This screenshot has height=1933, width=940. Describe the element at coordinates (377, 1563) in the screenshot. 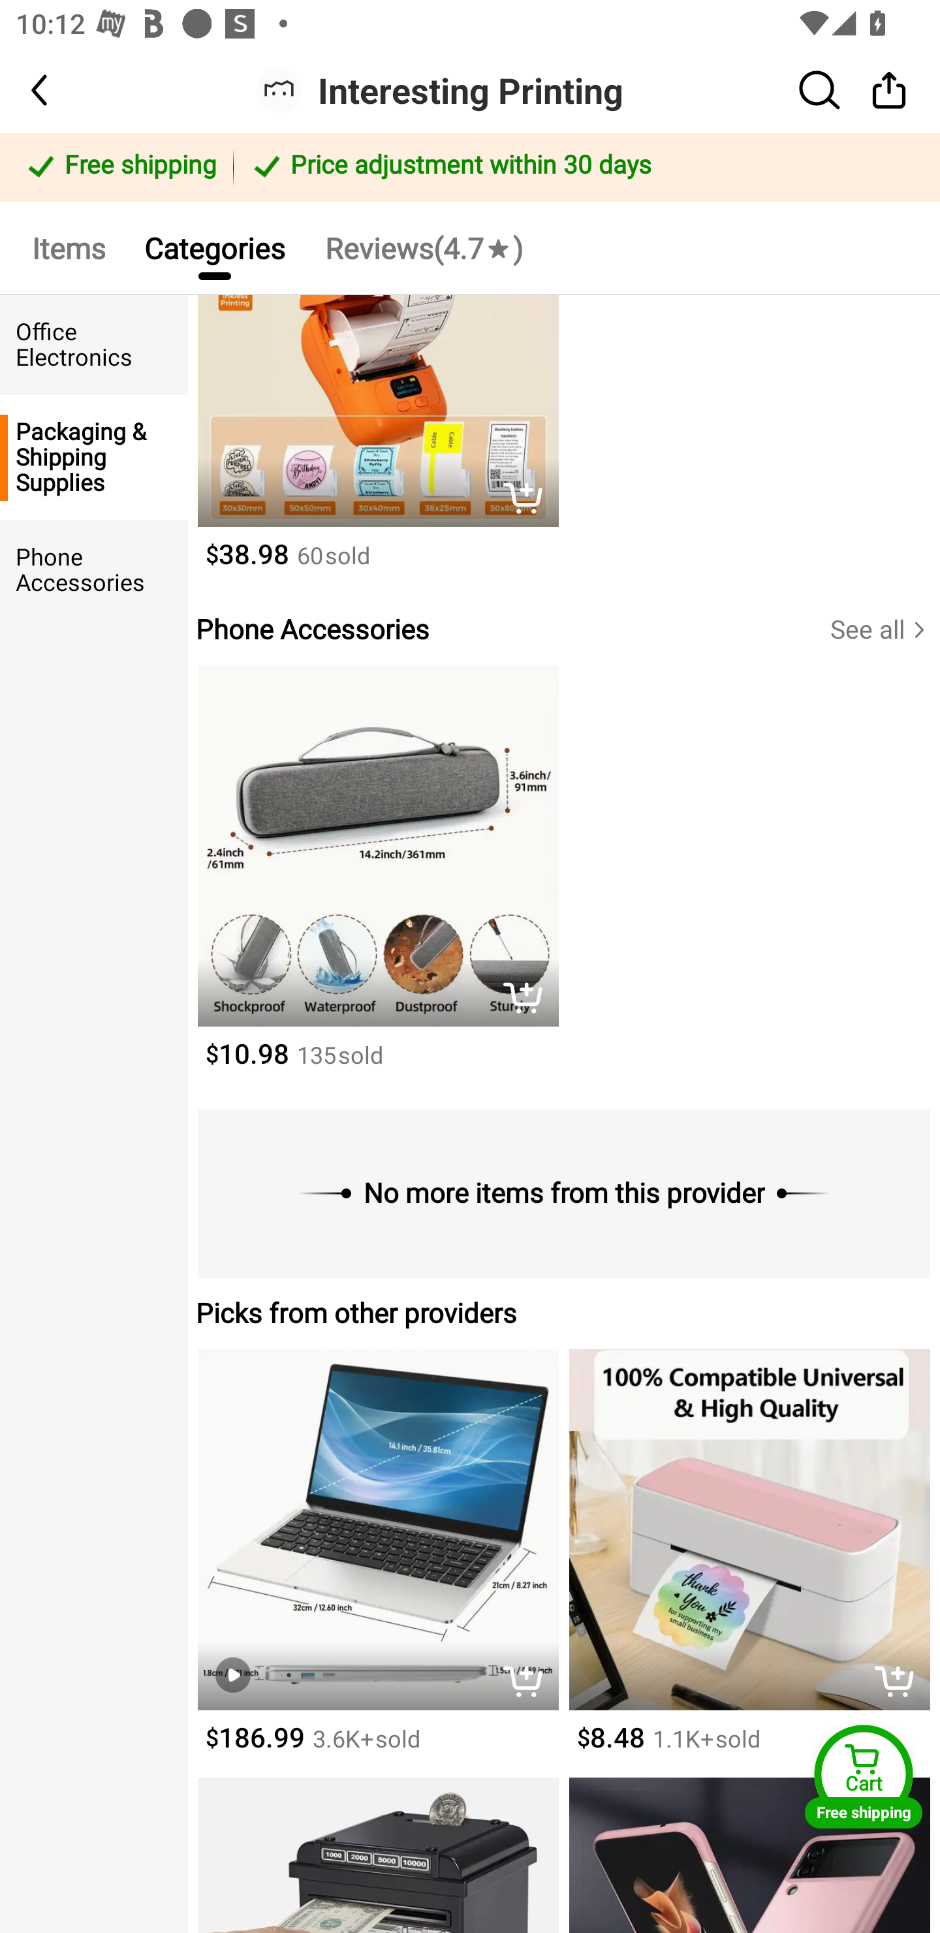

I see `delete $186.99 3.6K+￼sold` at that location.